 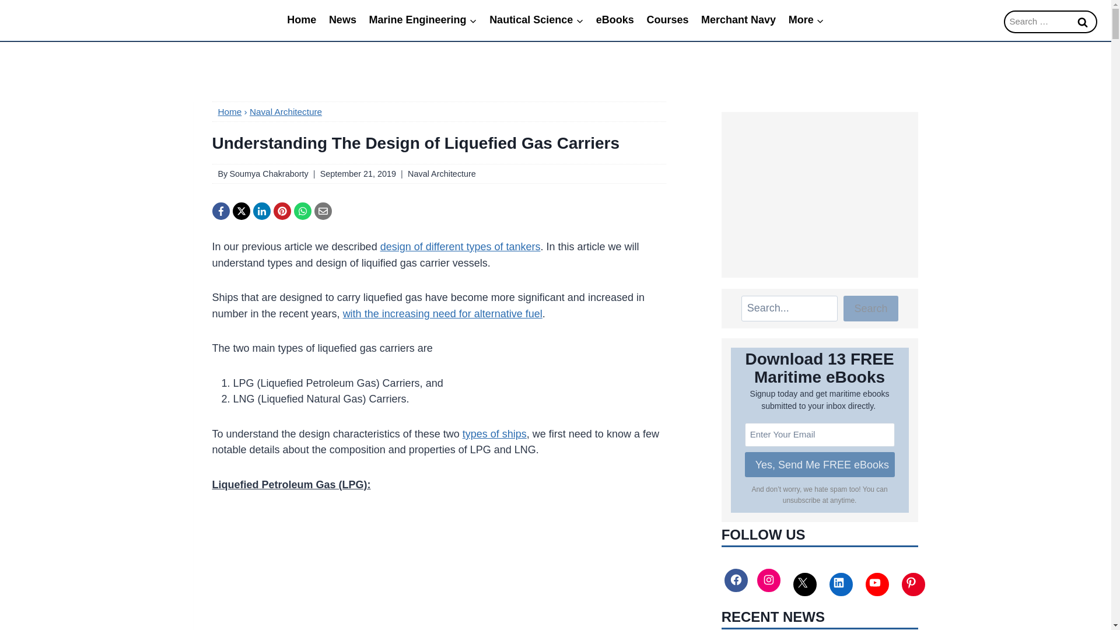 What do you see at coordinates (738, 20) in the screenshot?
I see `Merchant Navy` at bounding box center [738, 20].